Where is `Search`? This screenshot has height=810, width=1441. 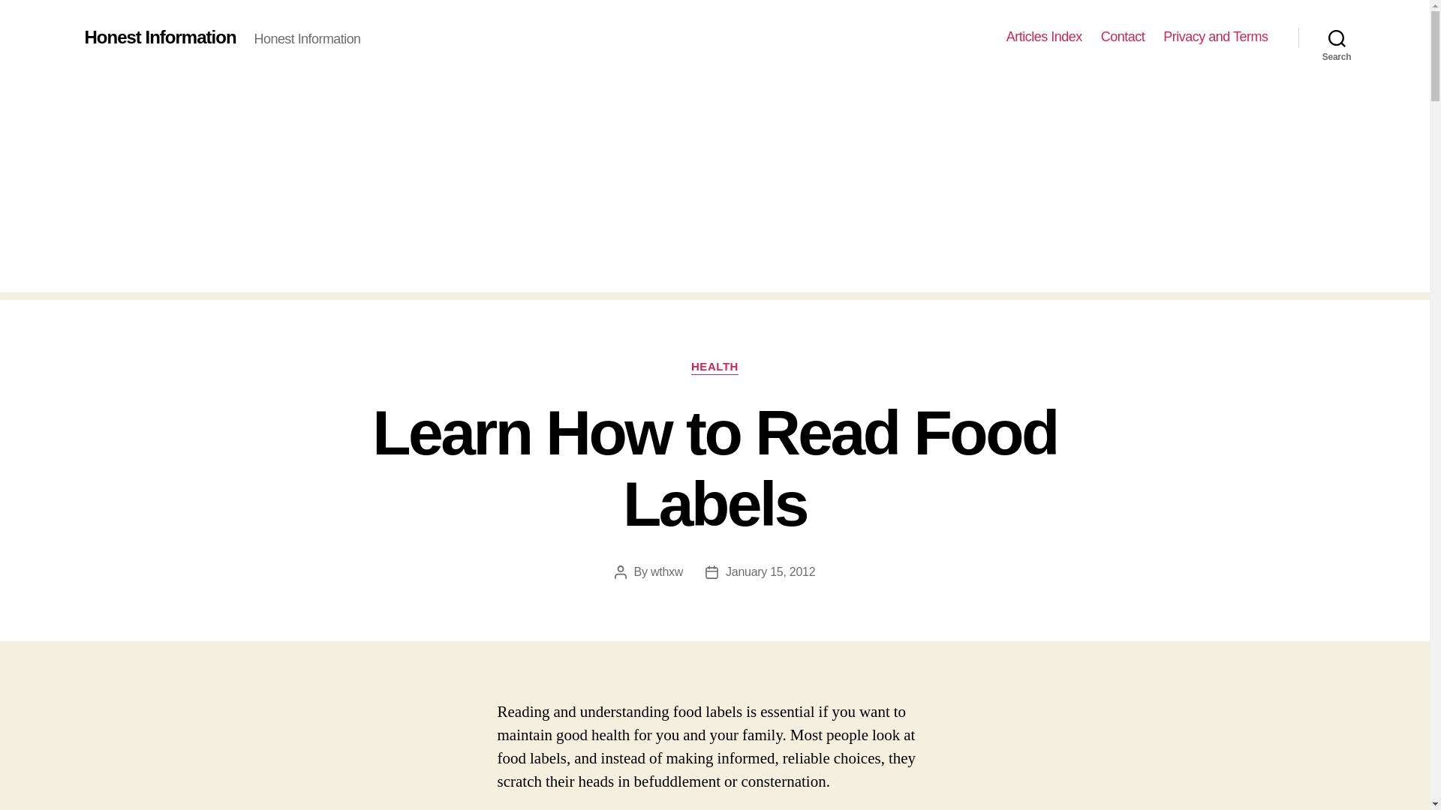
Search is located at coordinates (1337, 37).